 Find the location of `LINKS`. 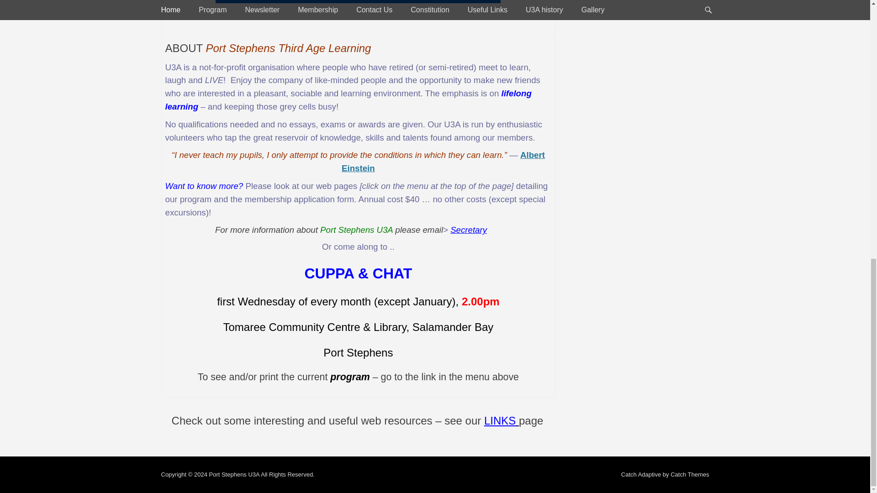

LINKS is located at coordinates (502, 421).